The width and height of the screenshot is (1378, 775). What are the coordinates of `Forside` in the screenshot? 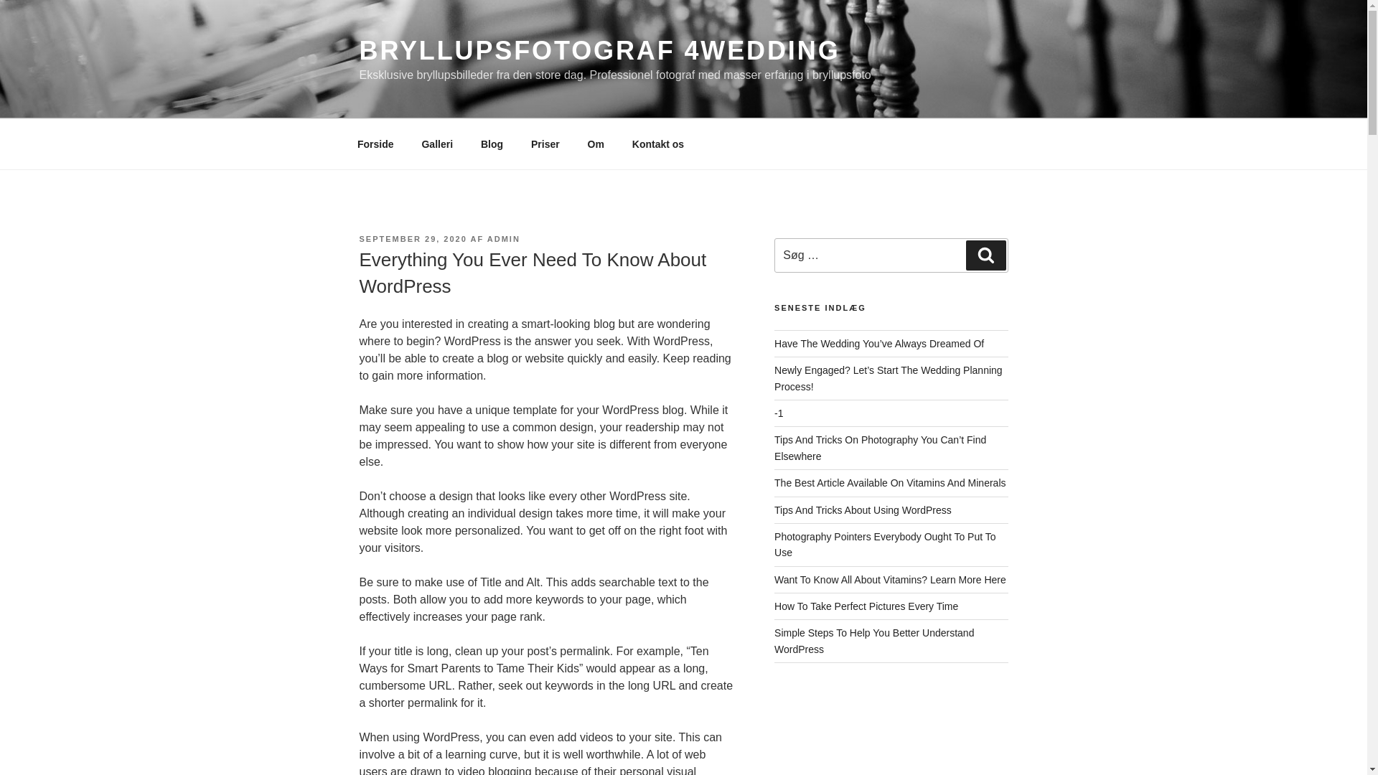 It's located at (375, 144).